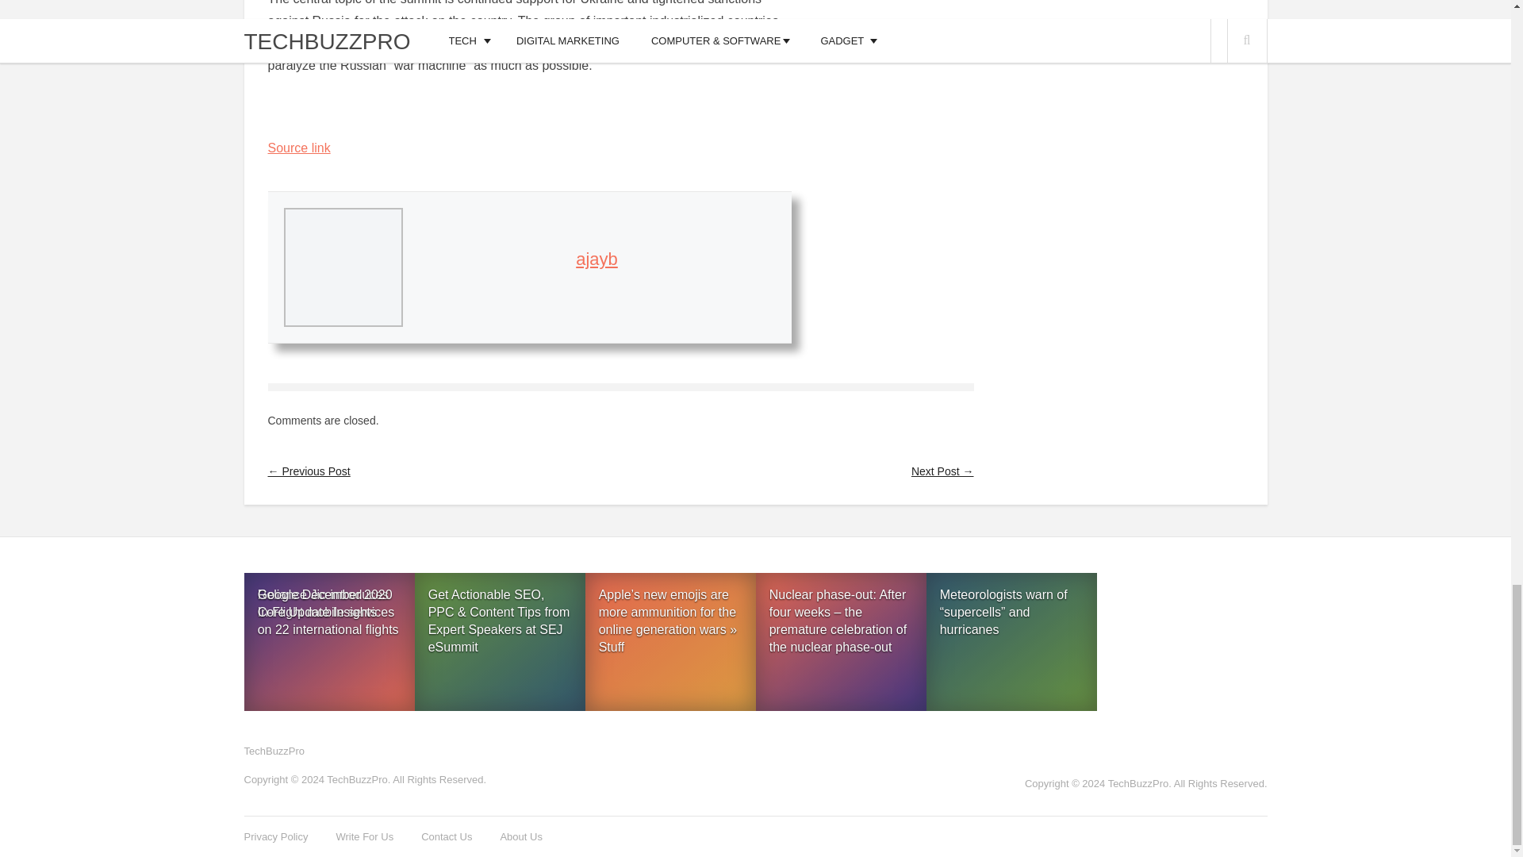 Image resolution: width=1523 pixels, height=857 pixels. What do you see at coordinates (298, 148) in the screenshot?
I see `Source link` at bounding box center [298, 148].